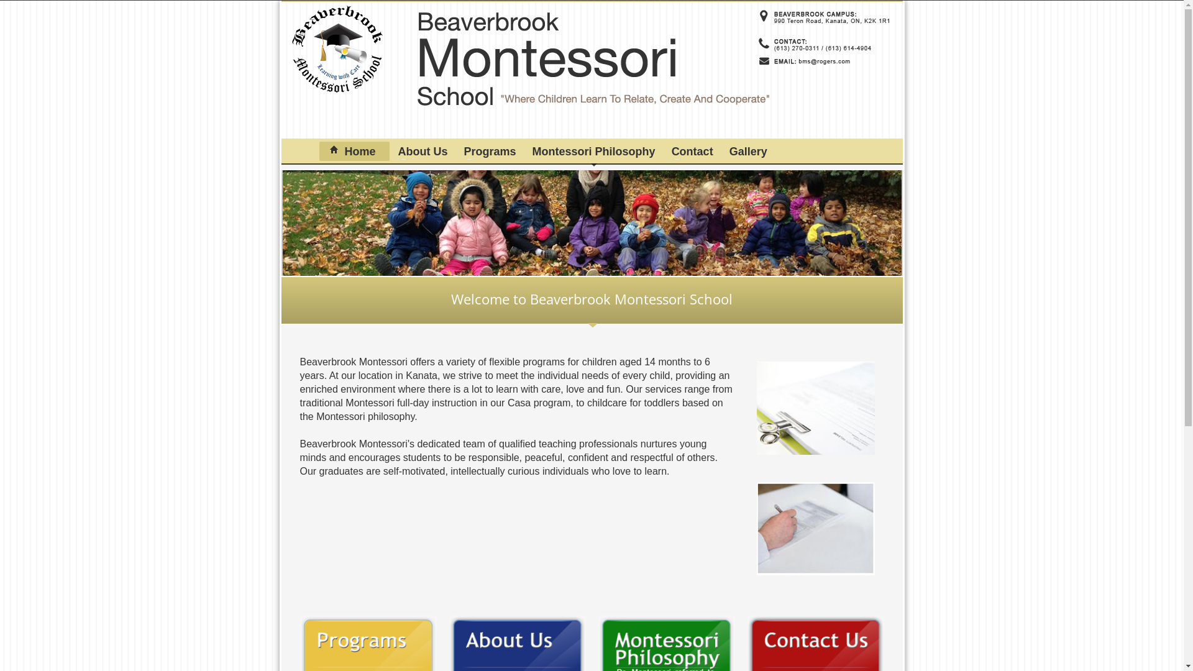  Describe the element at coordinates (592, 226) in the screenshot. I see `banner` at that location.